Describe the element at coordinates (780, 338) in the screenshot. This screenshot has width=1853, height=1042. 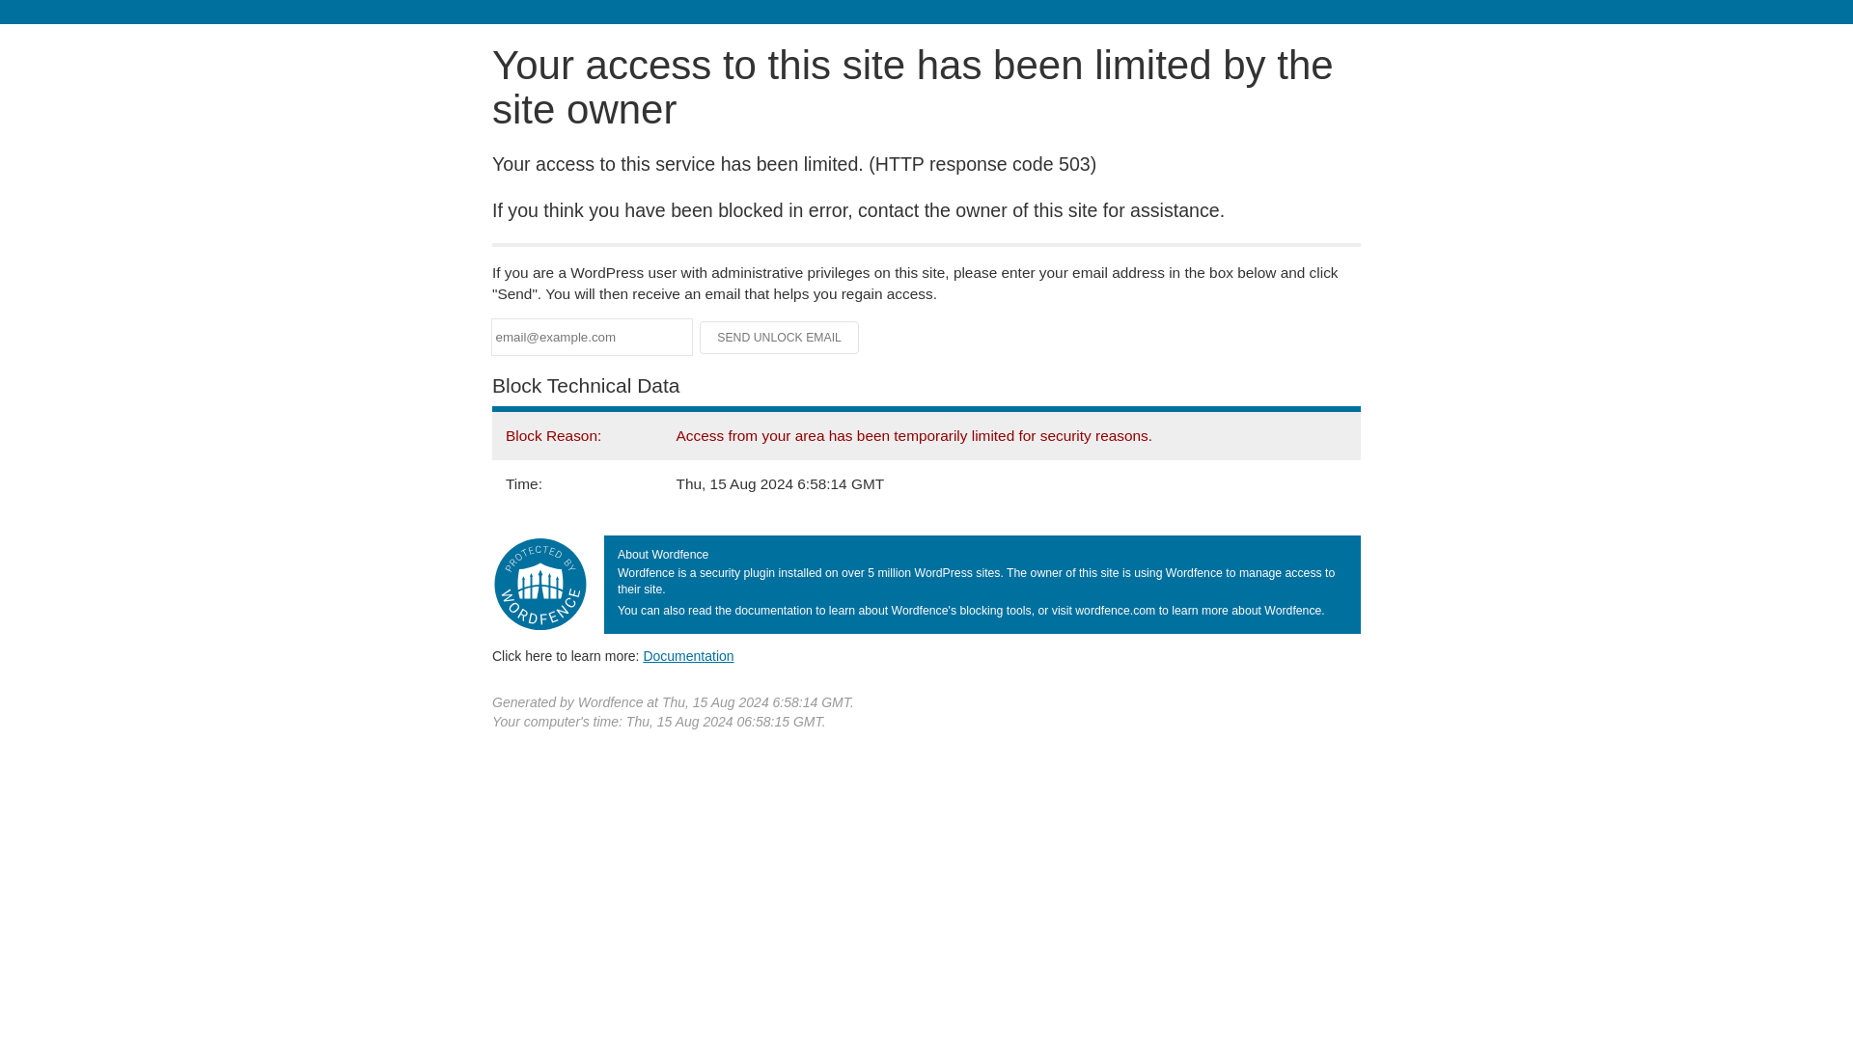
I see `Send Unlock Email` at that location.